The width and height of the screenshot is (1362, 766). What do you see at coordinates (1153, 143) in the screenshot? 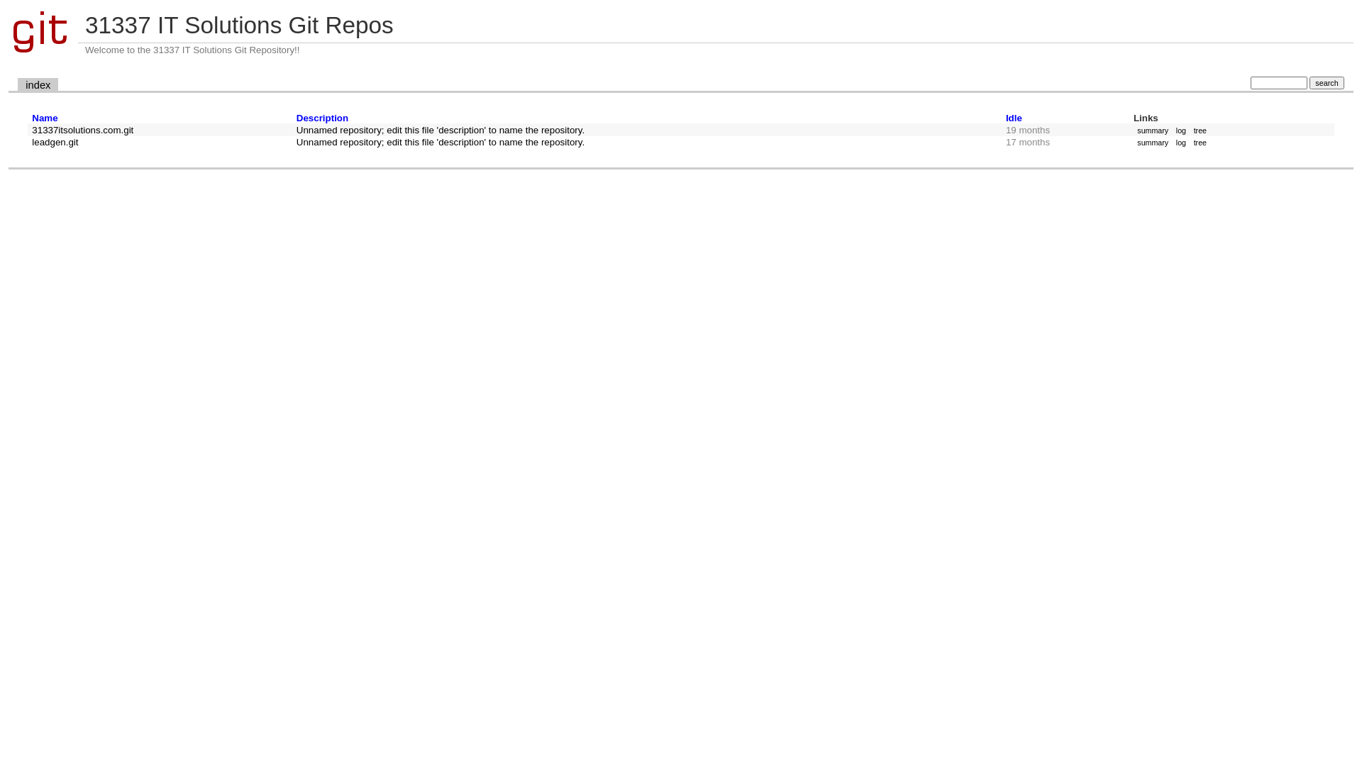
I see `summary` at bounding box center [1153, 143].